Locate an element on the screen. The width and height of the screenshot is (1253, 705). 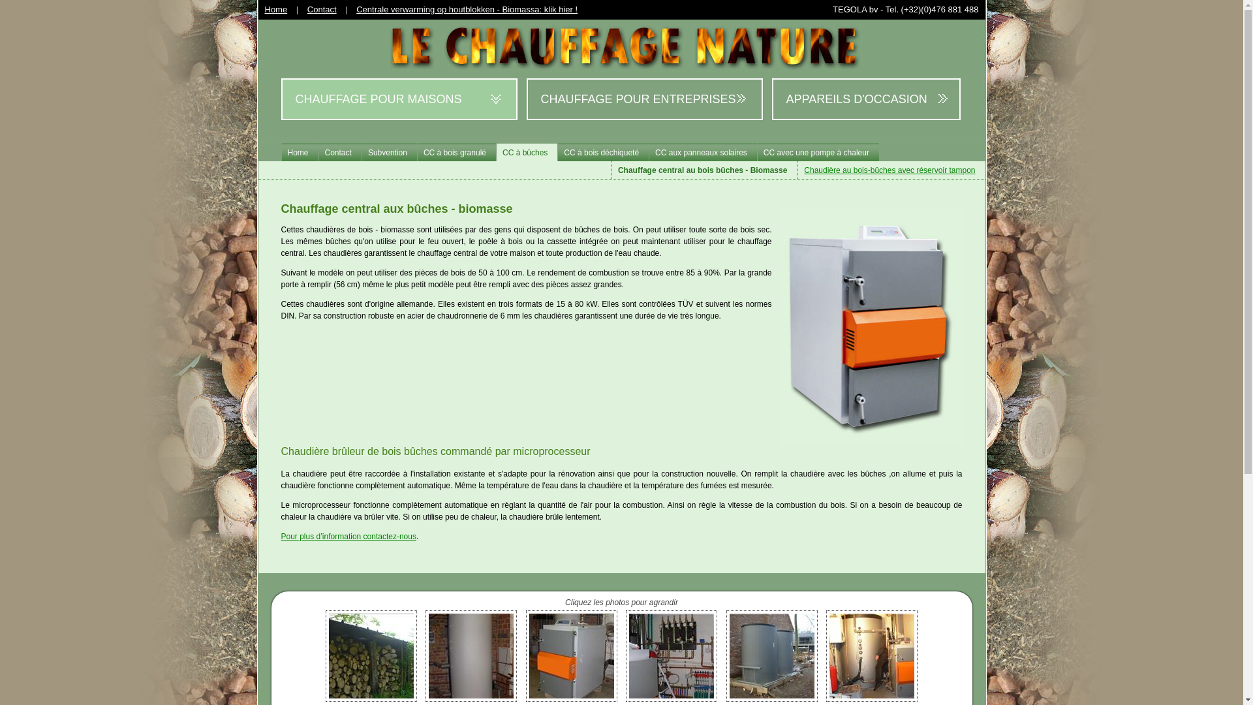
APPAREILS D'OCCASION is located at coordinates (858, 99).